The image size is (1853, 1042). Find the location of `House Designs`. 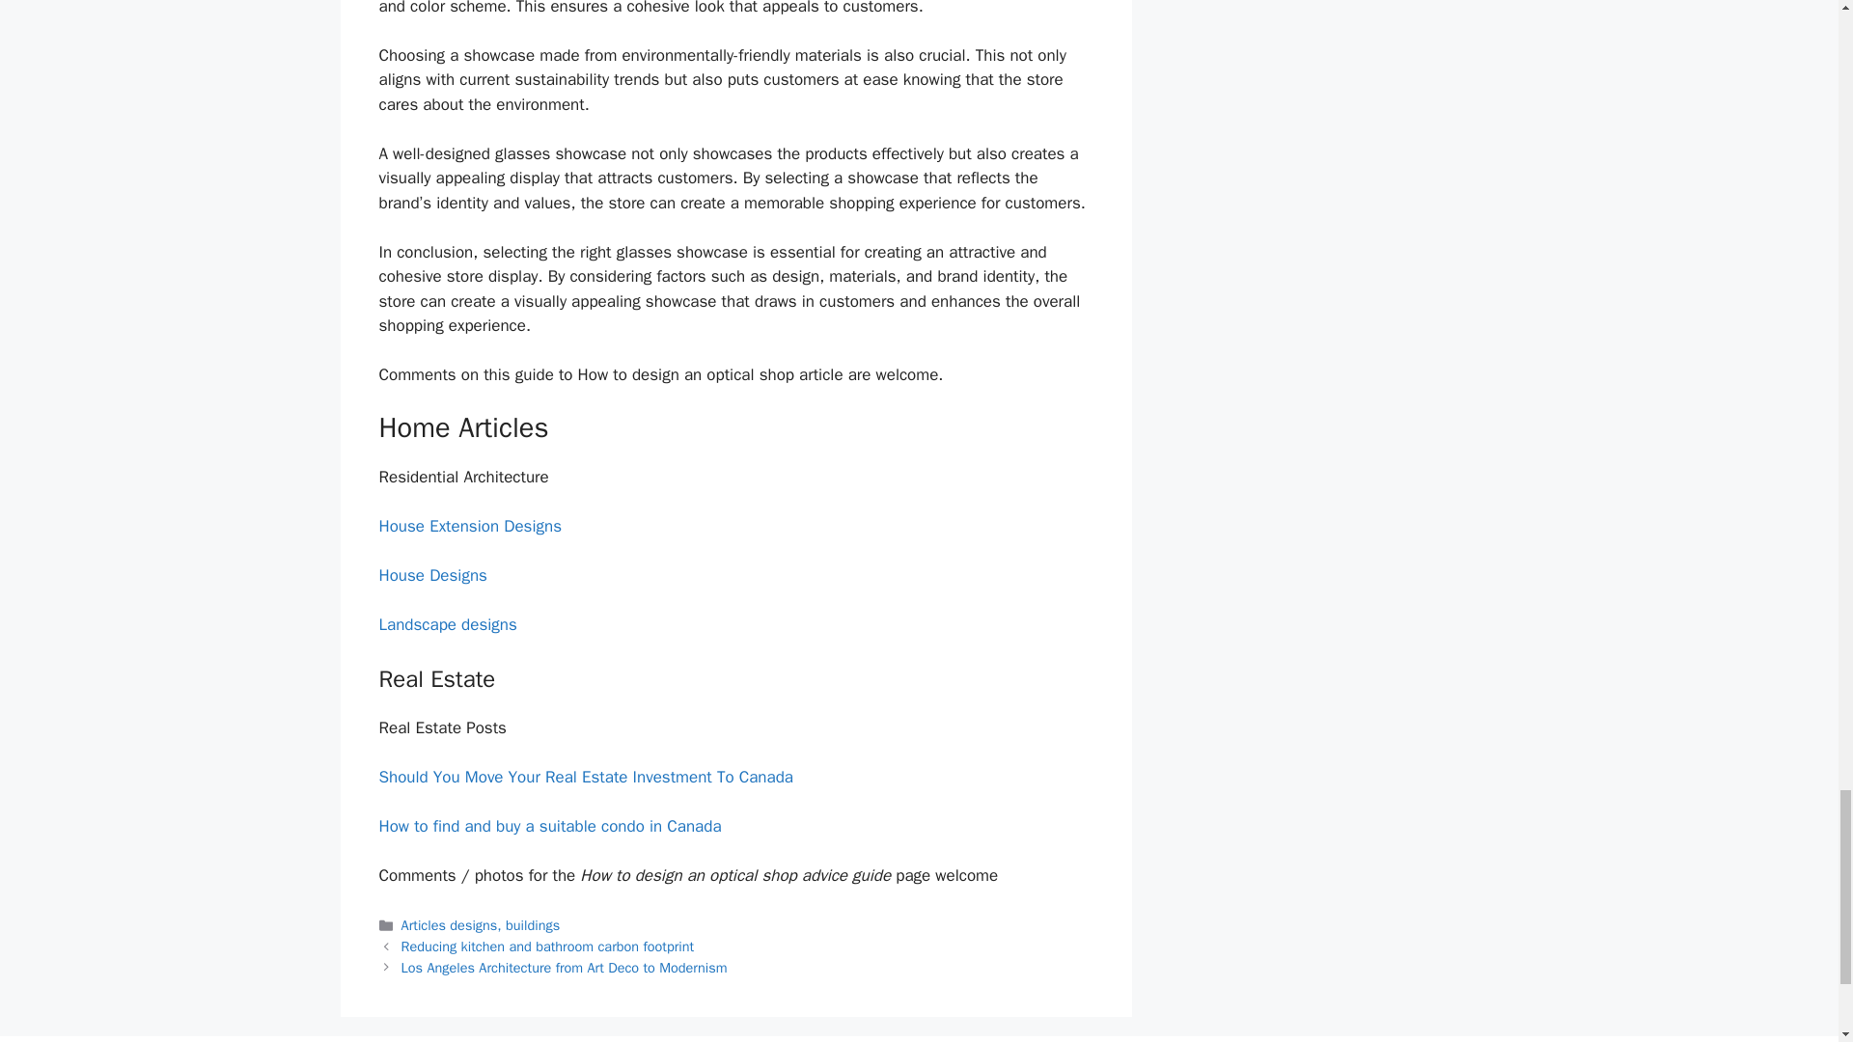

House Designs is located at coordinates (431, 575).